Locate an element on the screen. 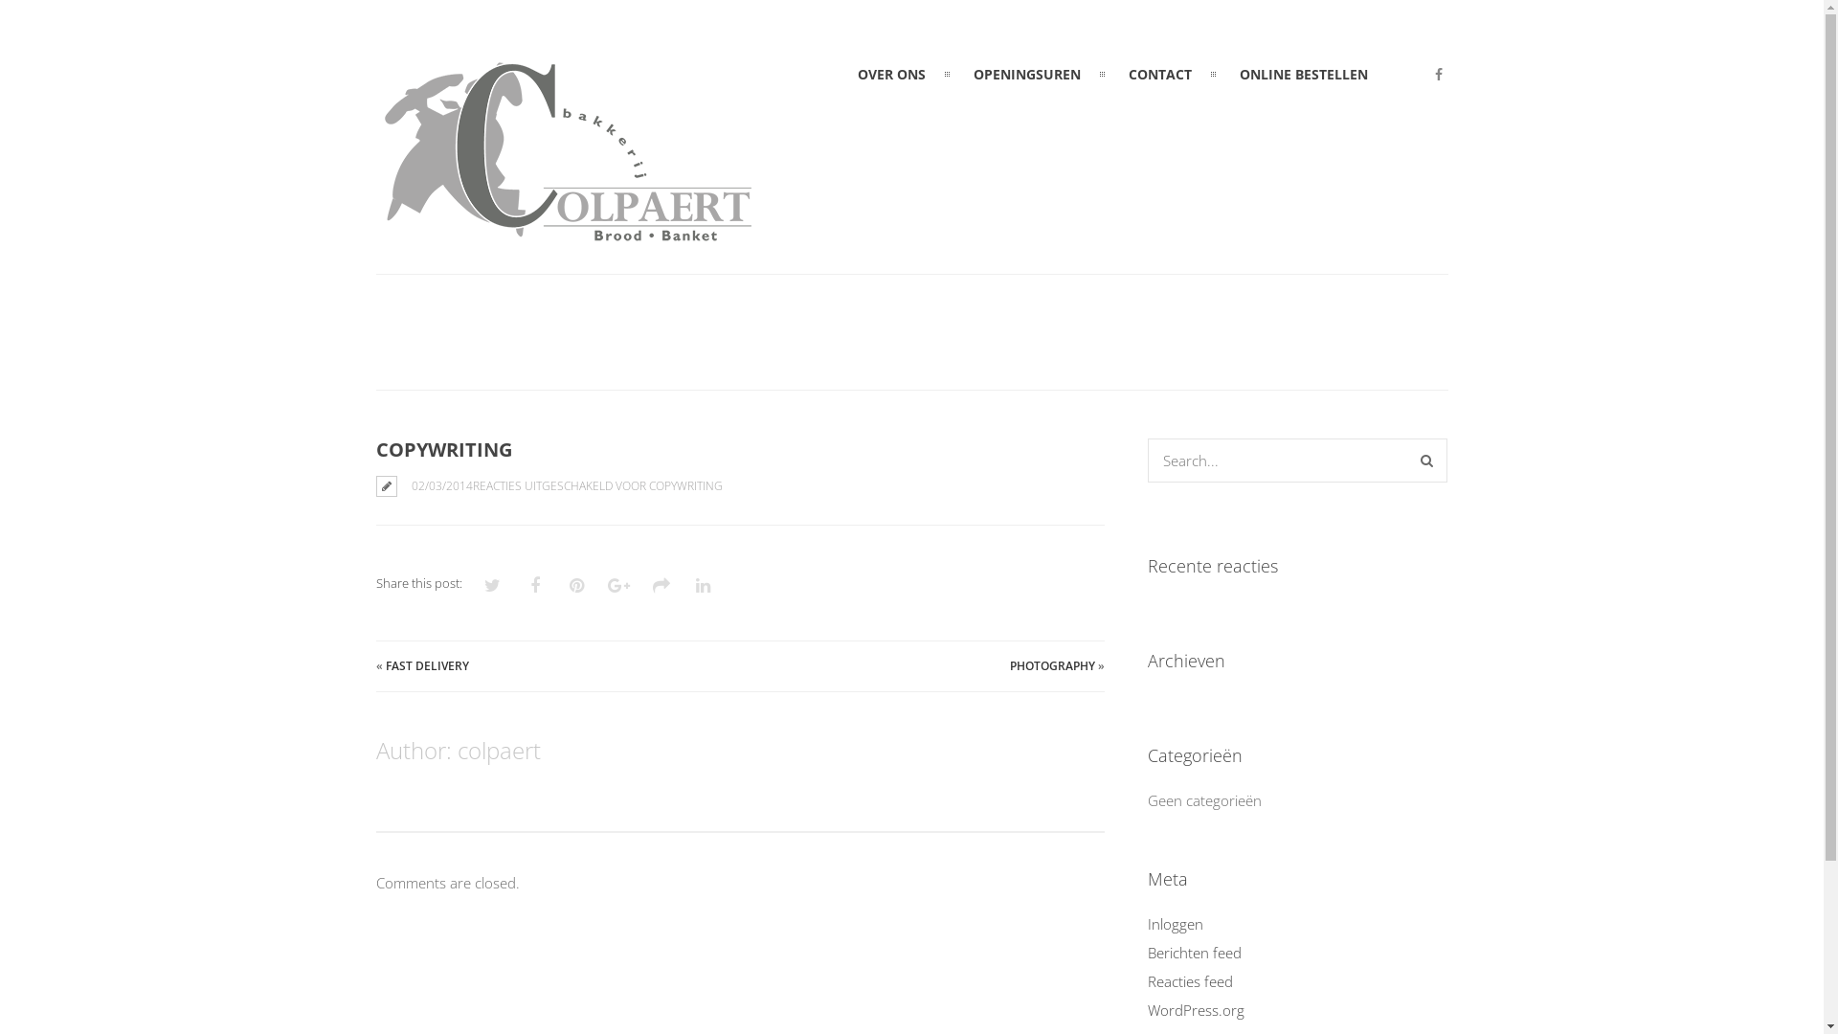  FAST DELIVERY is located at coordinates (427, 666).